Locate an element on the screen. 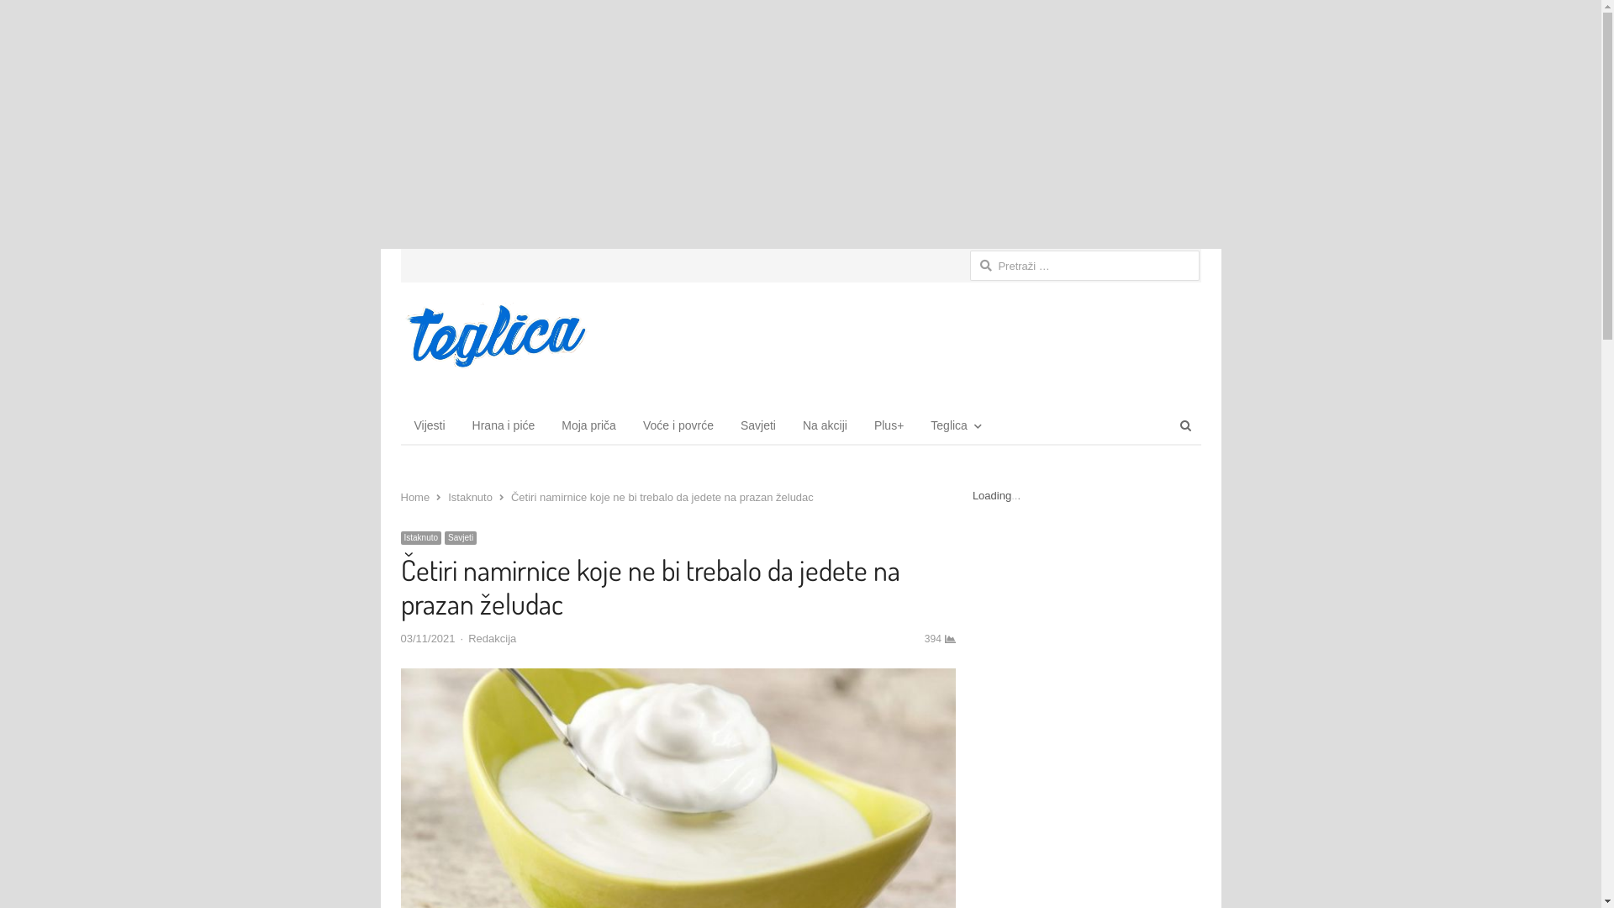 Image resolution: width=1614 pixels, height=908 pixels. Istaknuto is located at coordinates (471, 498).